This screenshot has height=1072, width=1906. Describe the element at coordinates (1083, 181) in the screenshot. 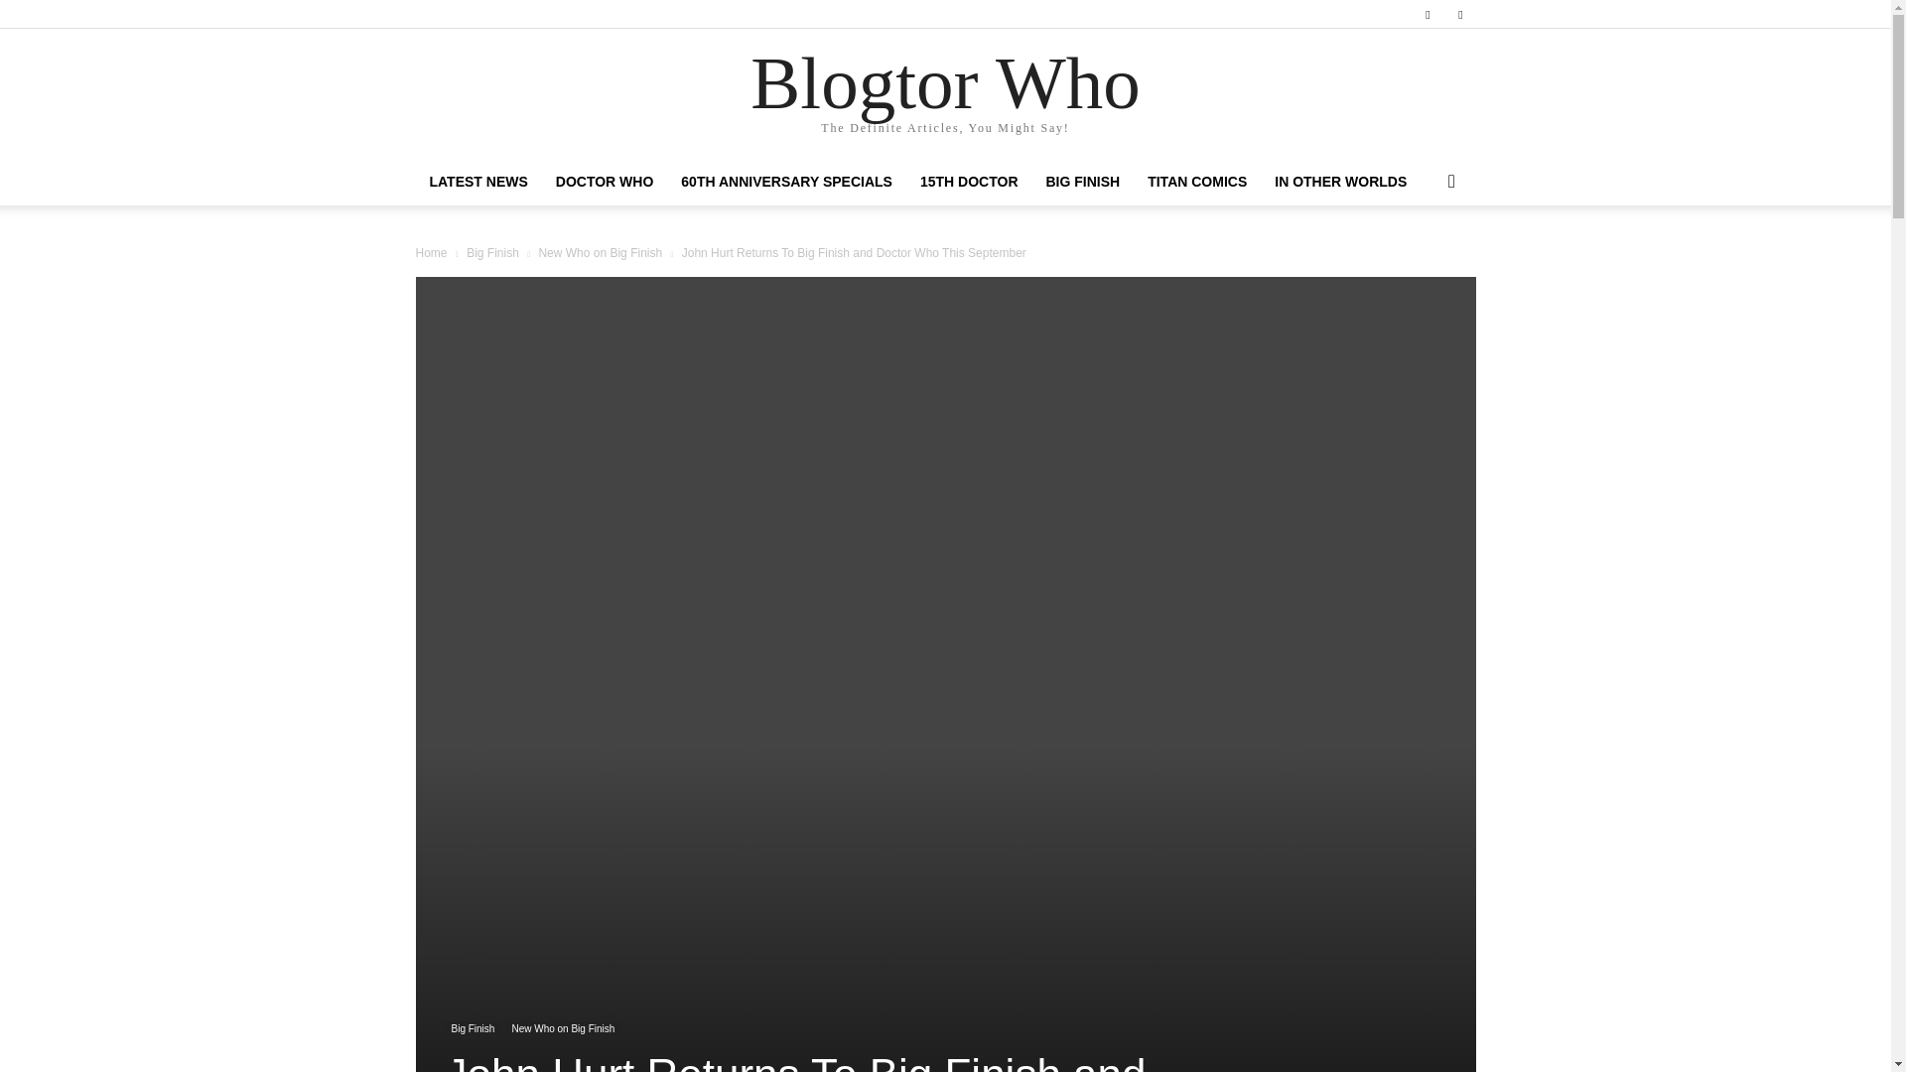

I see `BIG FINISH` at that location.